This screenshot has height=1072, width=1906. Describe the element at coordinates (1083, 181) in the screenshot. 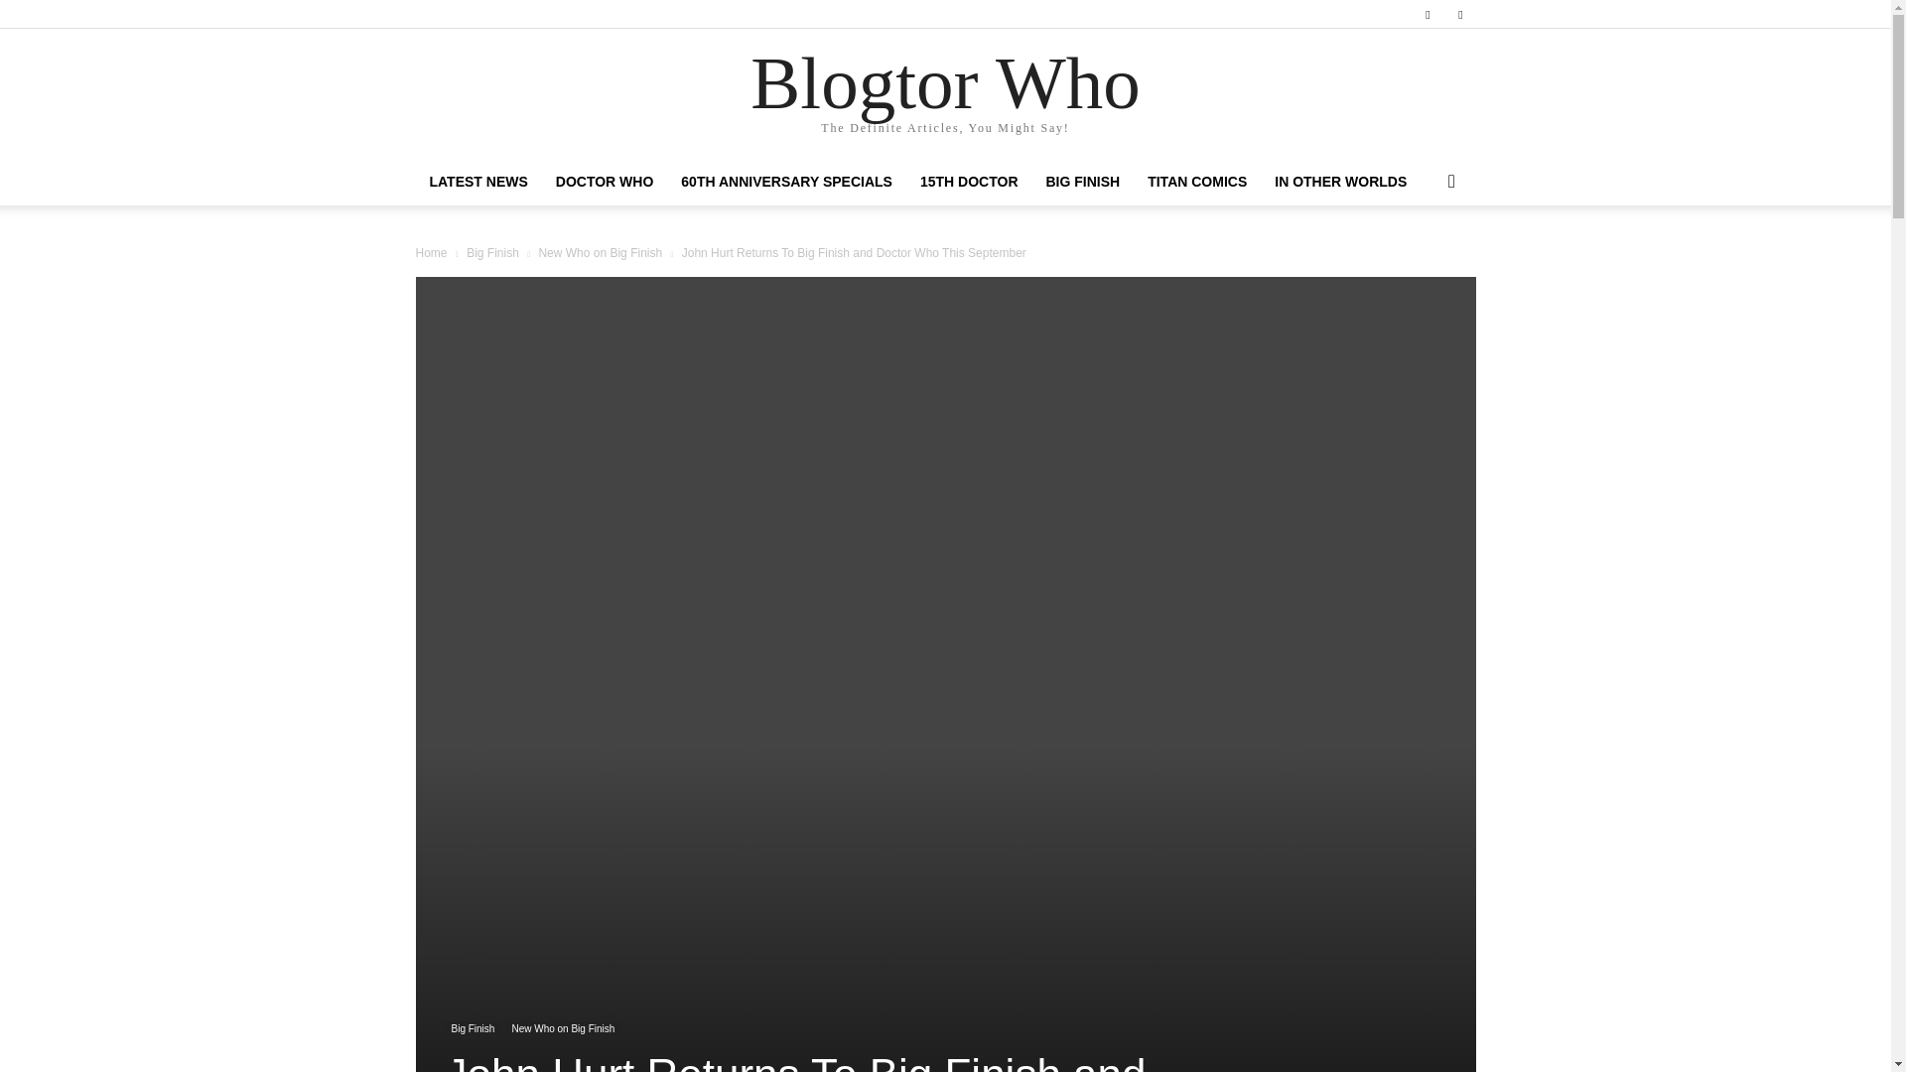

I see `BIG FINISH` at that location.